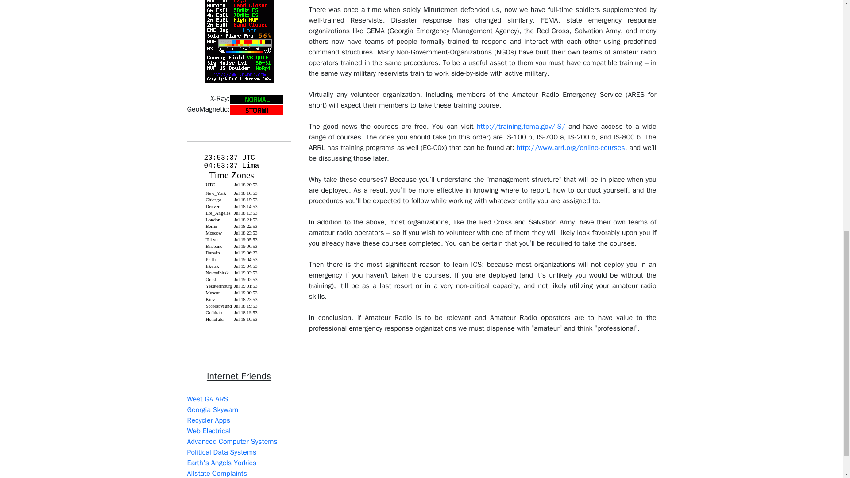 The width and height of the screenshot is (850, 478). Describe the element at coordinates (208, 420) in the screenshot. I see `Recycler Apps` at that location.